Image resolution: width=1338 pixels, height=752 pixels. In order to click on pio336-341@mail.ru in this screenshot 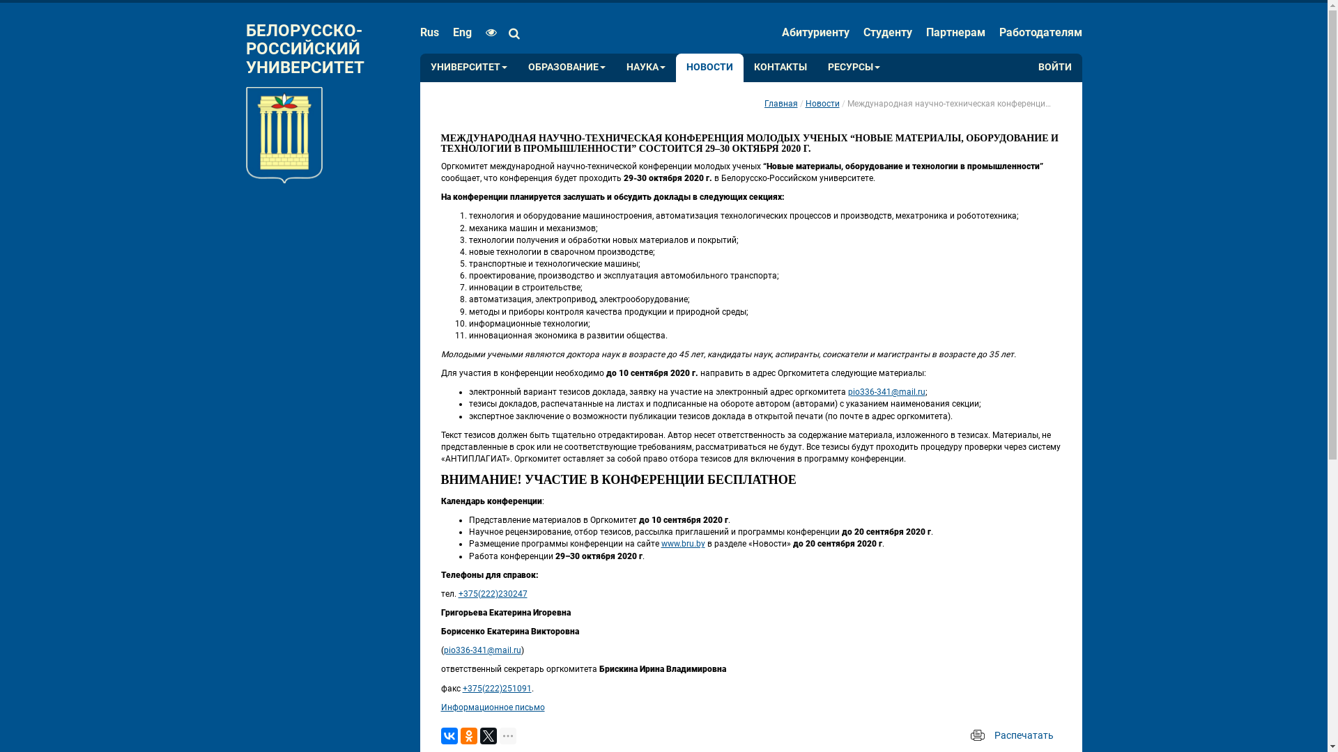, I will do `click(886, 392)`.